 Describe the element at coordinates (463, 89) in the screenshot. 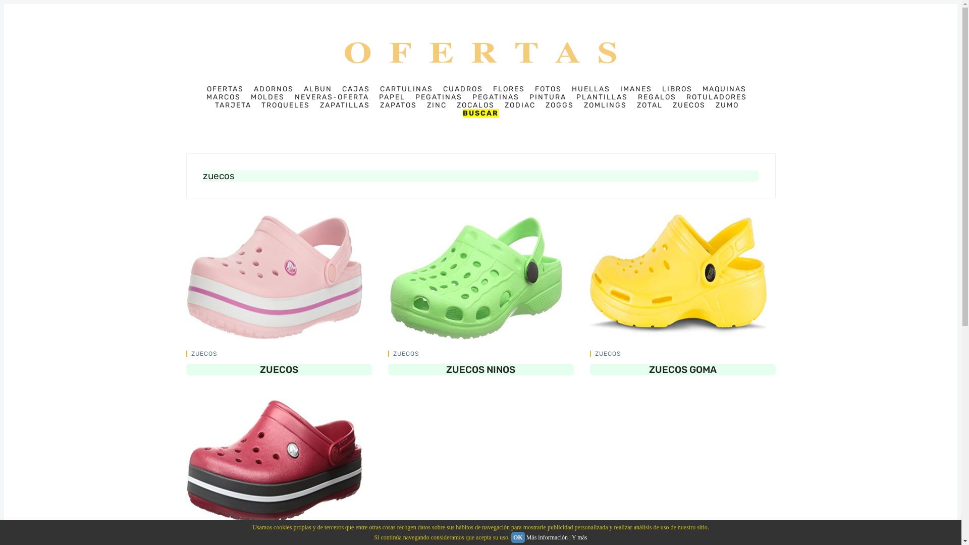

I see `CUADROS` at that location.